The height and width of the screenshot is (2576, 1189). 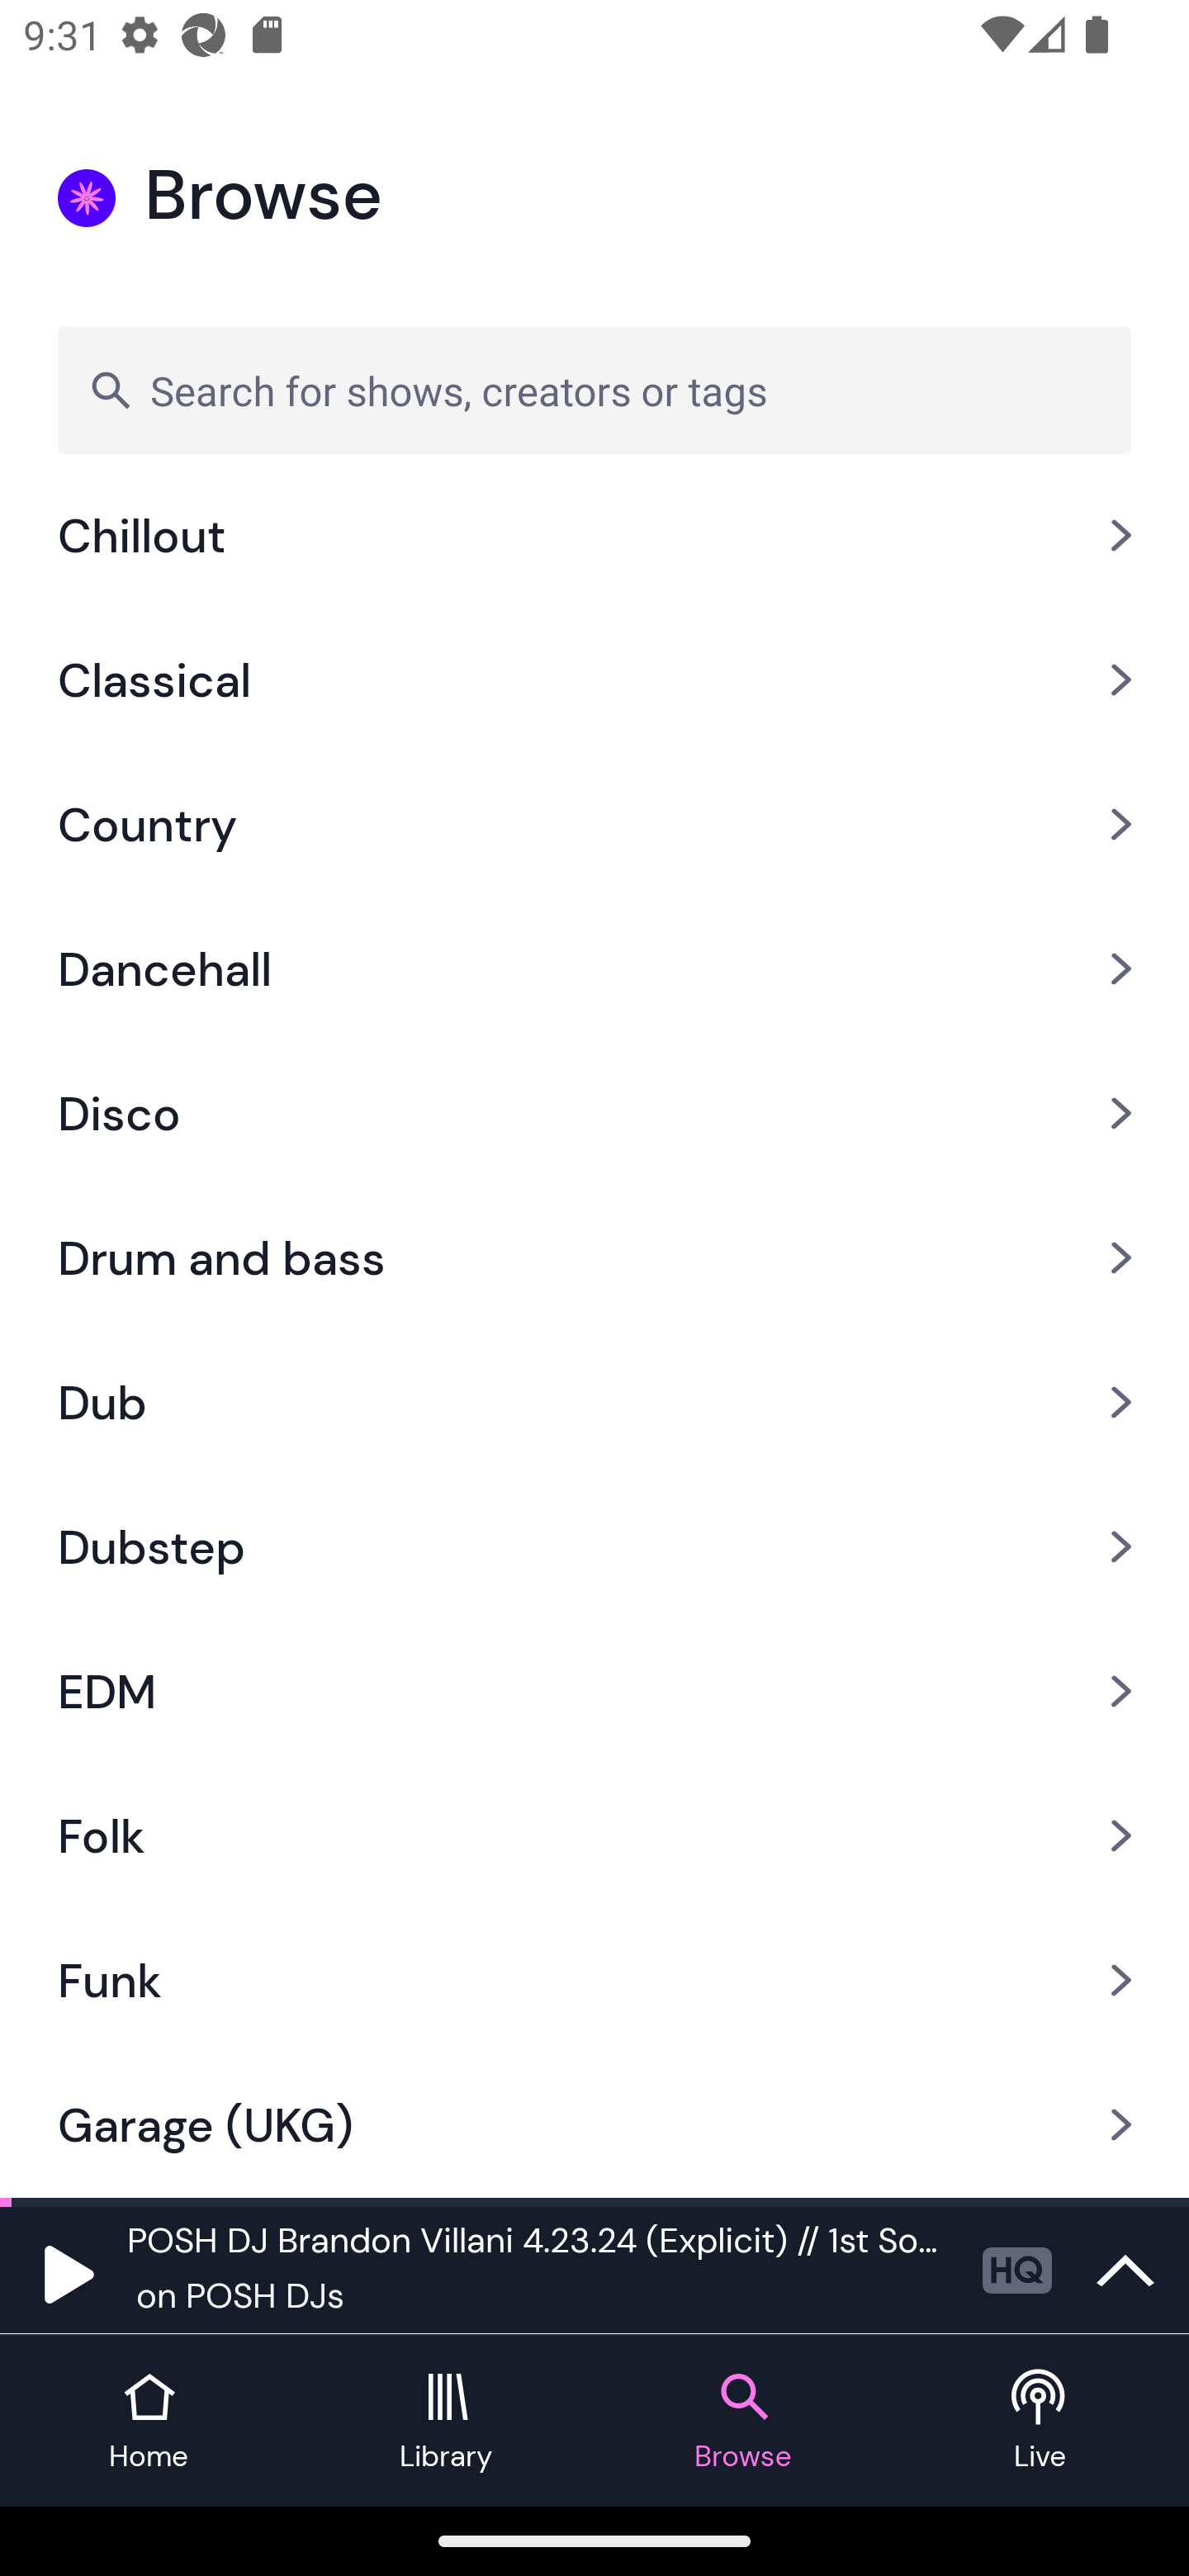 I want to click on Funk, so click(x=594, y=1980).